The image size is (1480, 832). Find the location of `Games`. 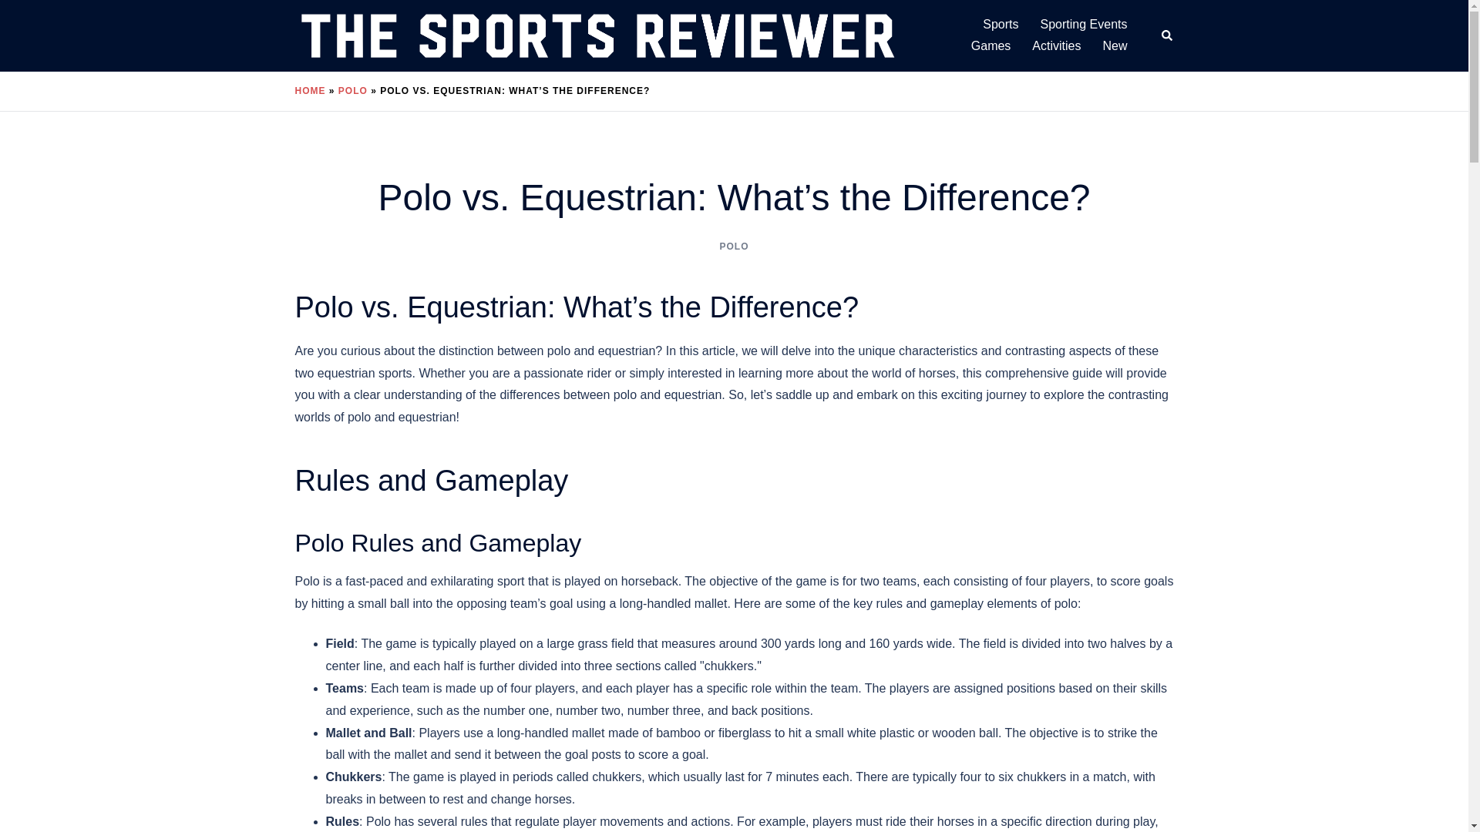

Games is located at coordinates (991, 46).